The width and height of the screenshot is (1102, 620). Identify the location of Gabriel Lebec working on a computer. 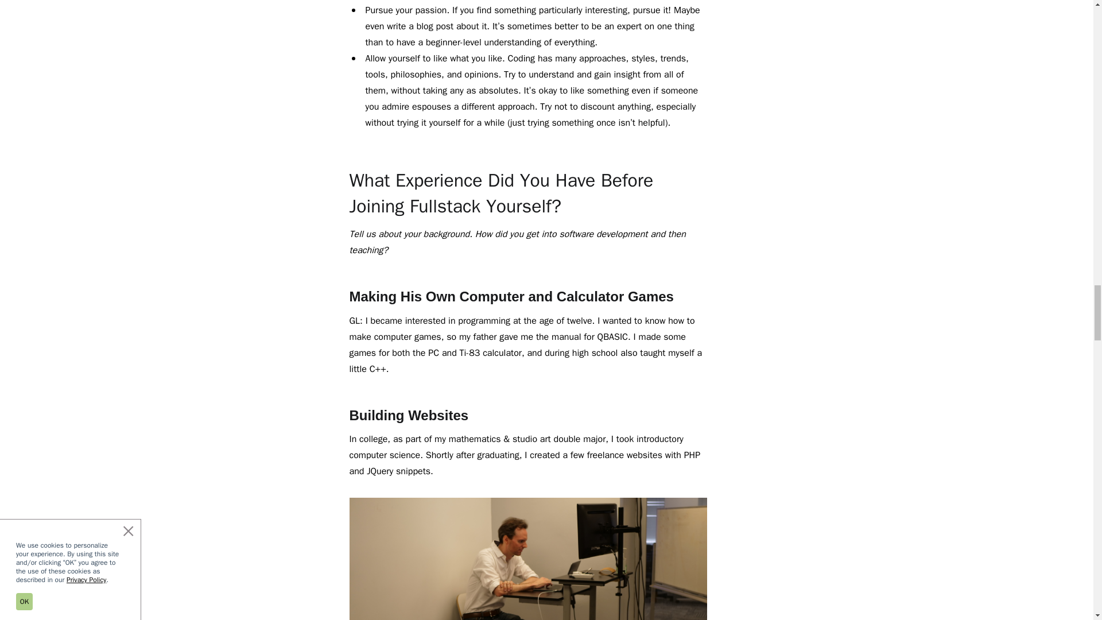
(528, 559).